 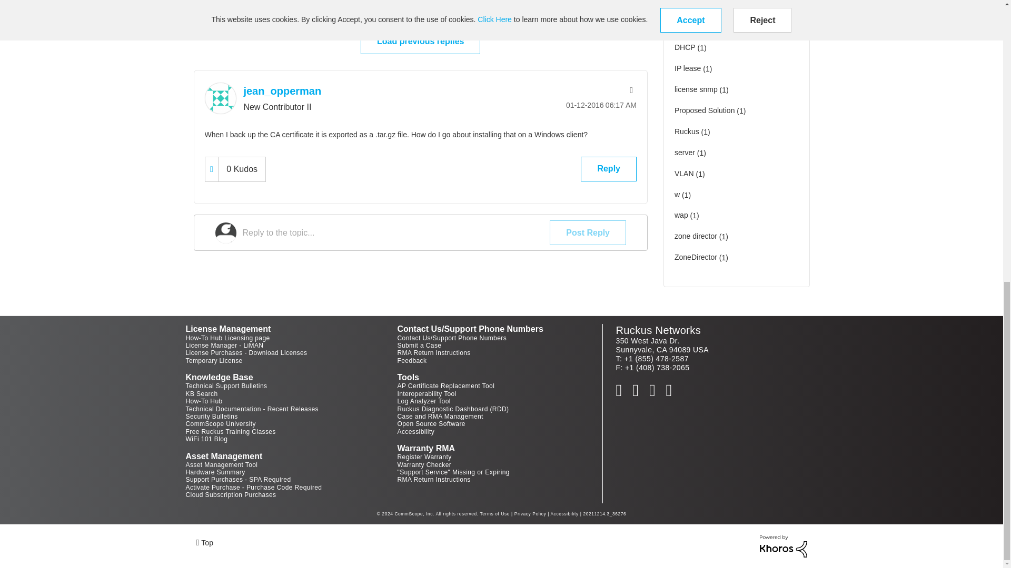 I want to click on Top, so click(x=204, y=542).